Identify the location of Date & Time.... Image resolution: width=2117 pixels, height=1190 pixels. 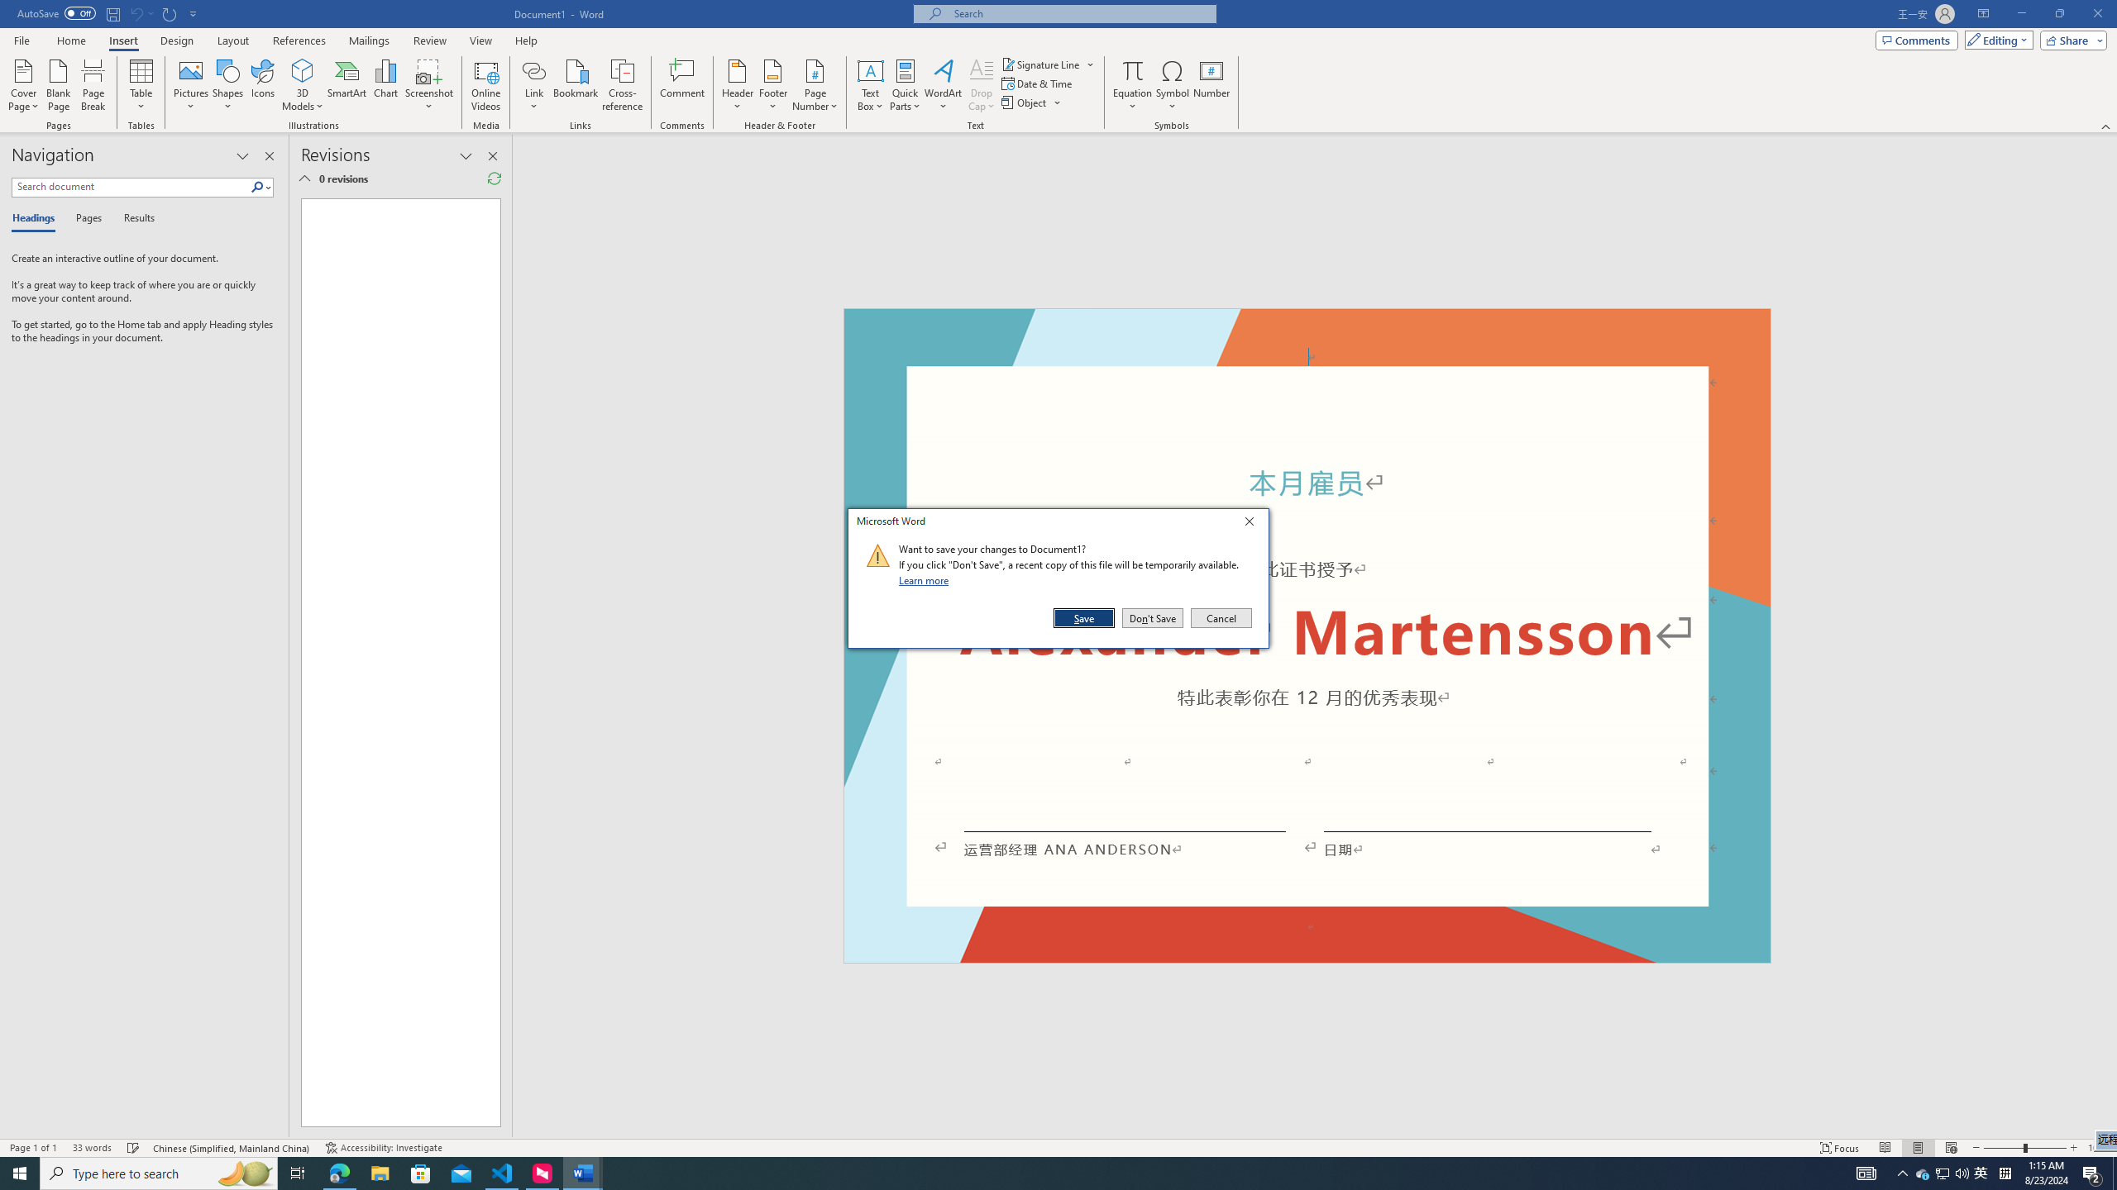
(1039, 83).